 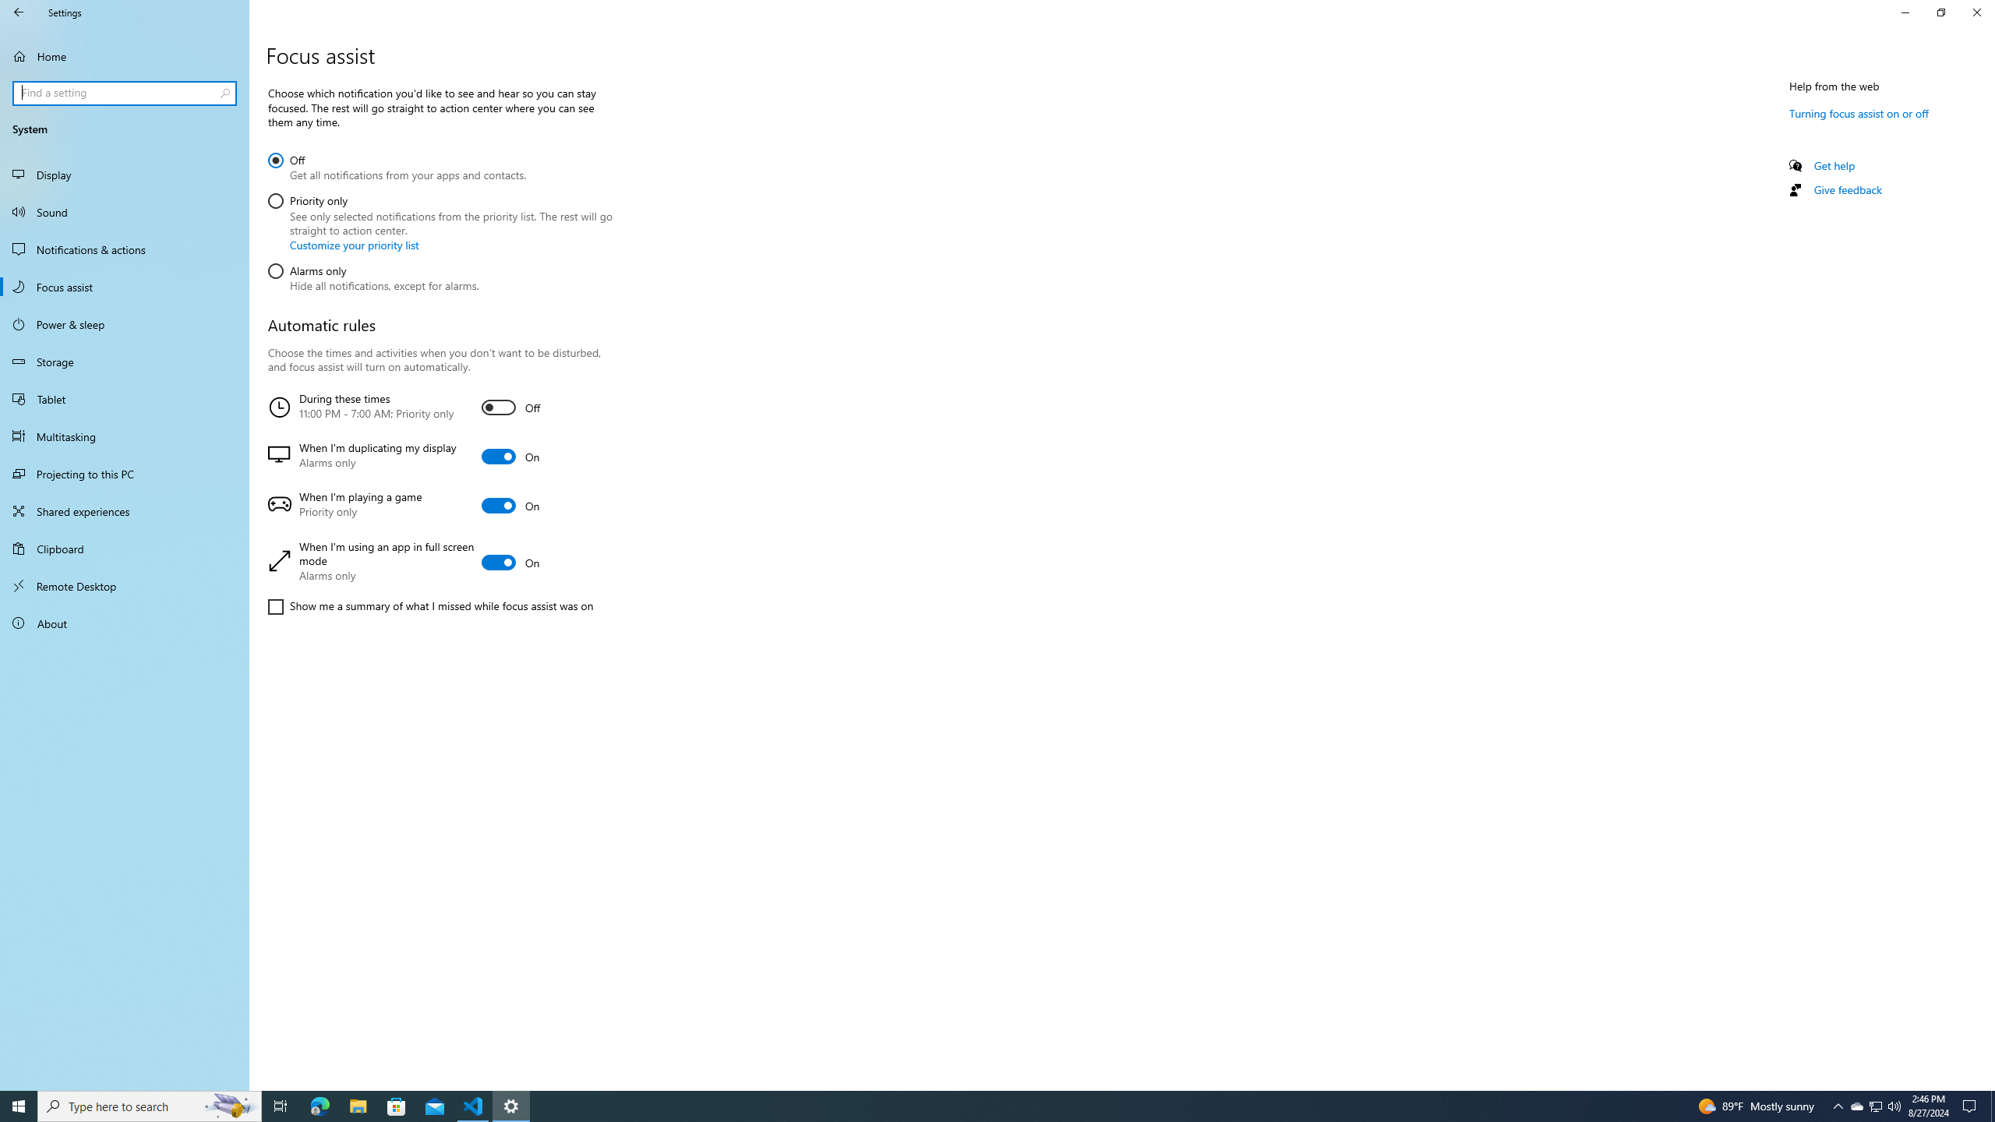 What do you see at coordinates (125, 287) in the screenshot?
I see `Focus assist` at bounding box center [125, 287].